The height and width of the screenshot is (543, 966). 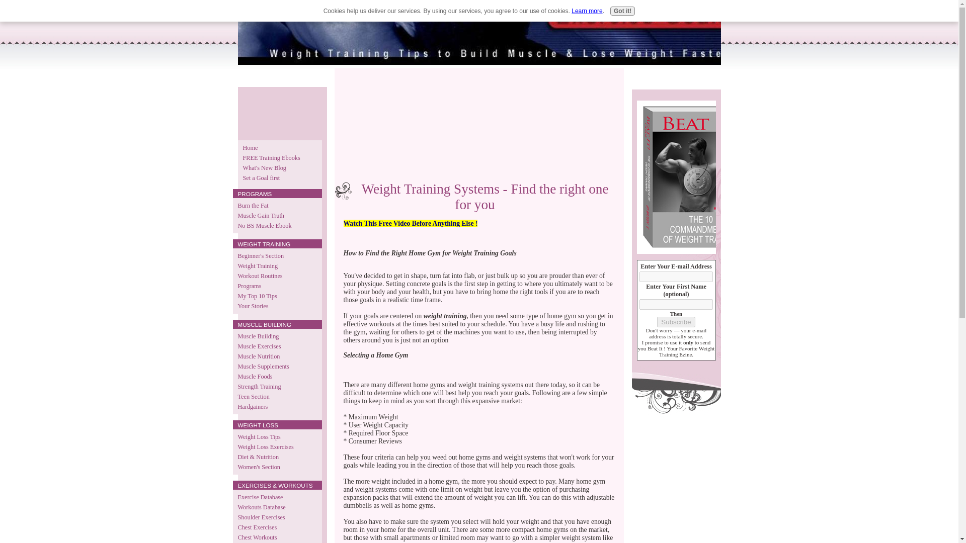 What do you see at coordinates (277, 205) in the screenshot?
I see `Burn the Fat` at bounding box center [277, 205].